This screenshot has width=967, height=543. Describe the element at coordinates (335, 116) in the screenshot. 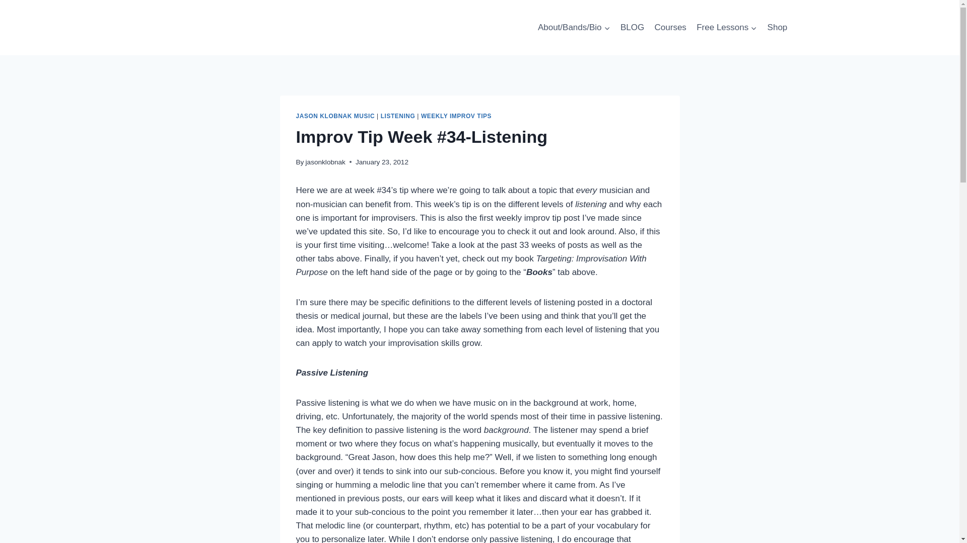

I see `JASON KLOBNAK MUSIC` at that location.